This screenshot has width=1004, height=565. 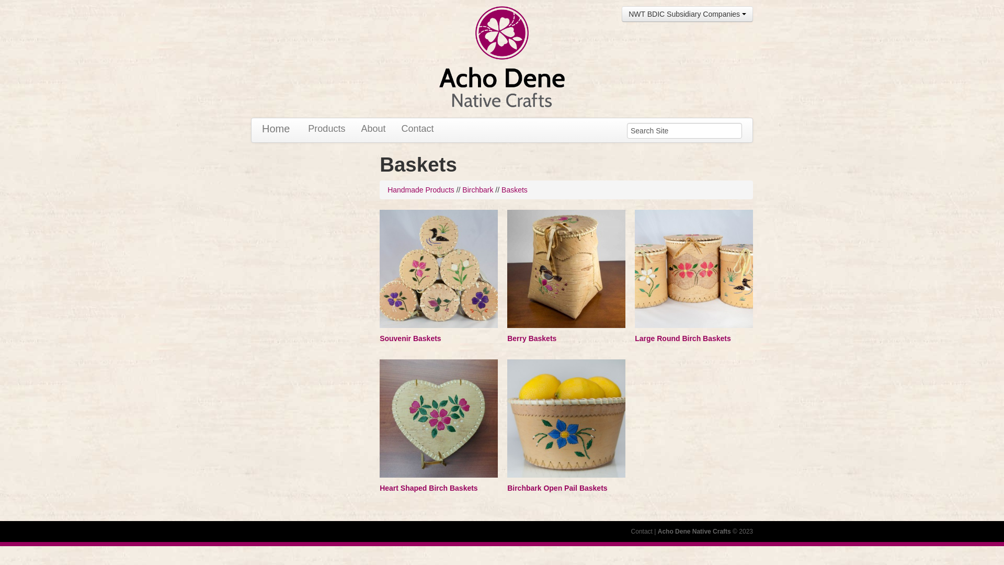 What do you see at coordinates (557, 488) in the screenshot?
I see `Birchbark Open Pail Baskets` at bounding box center [557, 488].